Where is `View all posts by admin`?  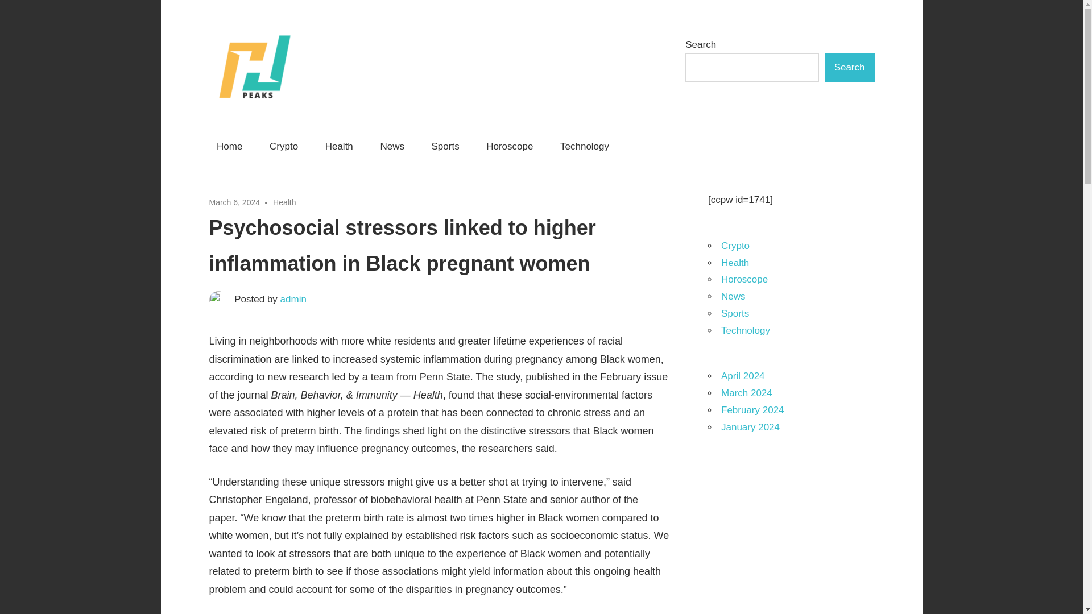
View all posts by admin is located at coordinates (293, 299).